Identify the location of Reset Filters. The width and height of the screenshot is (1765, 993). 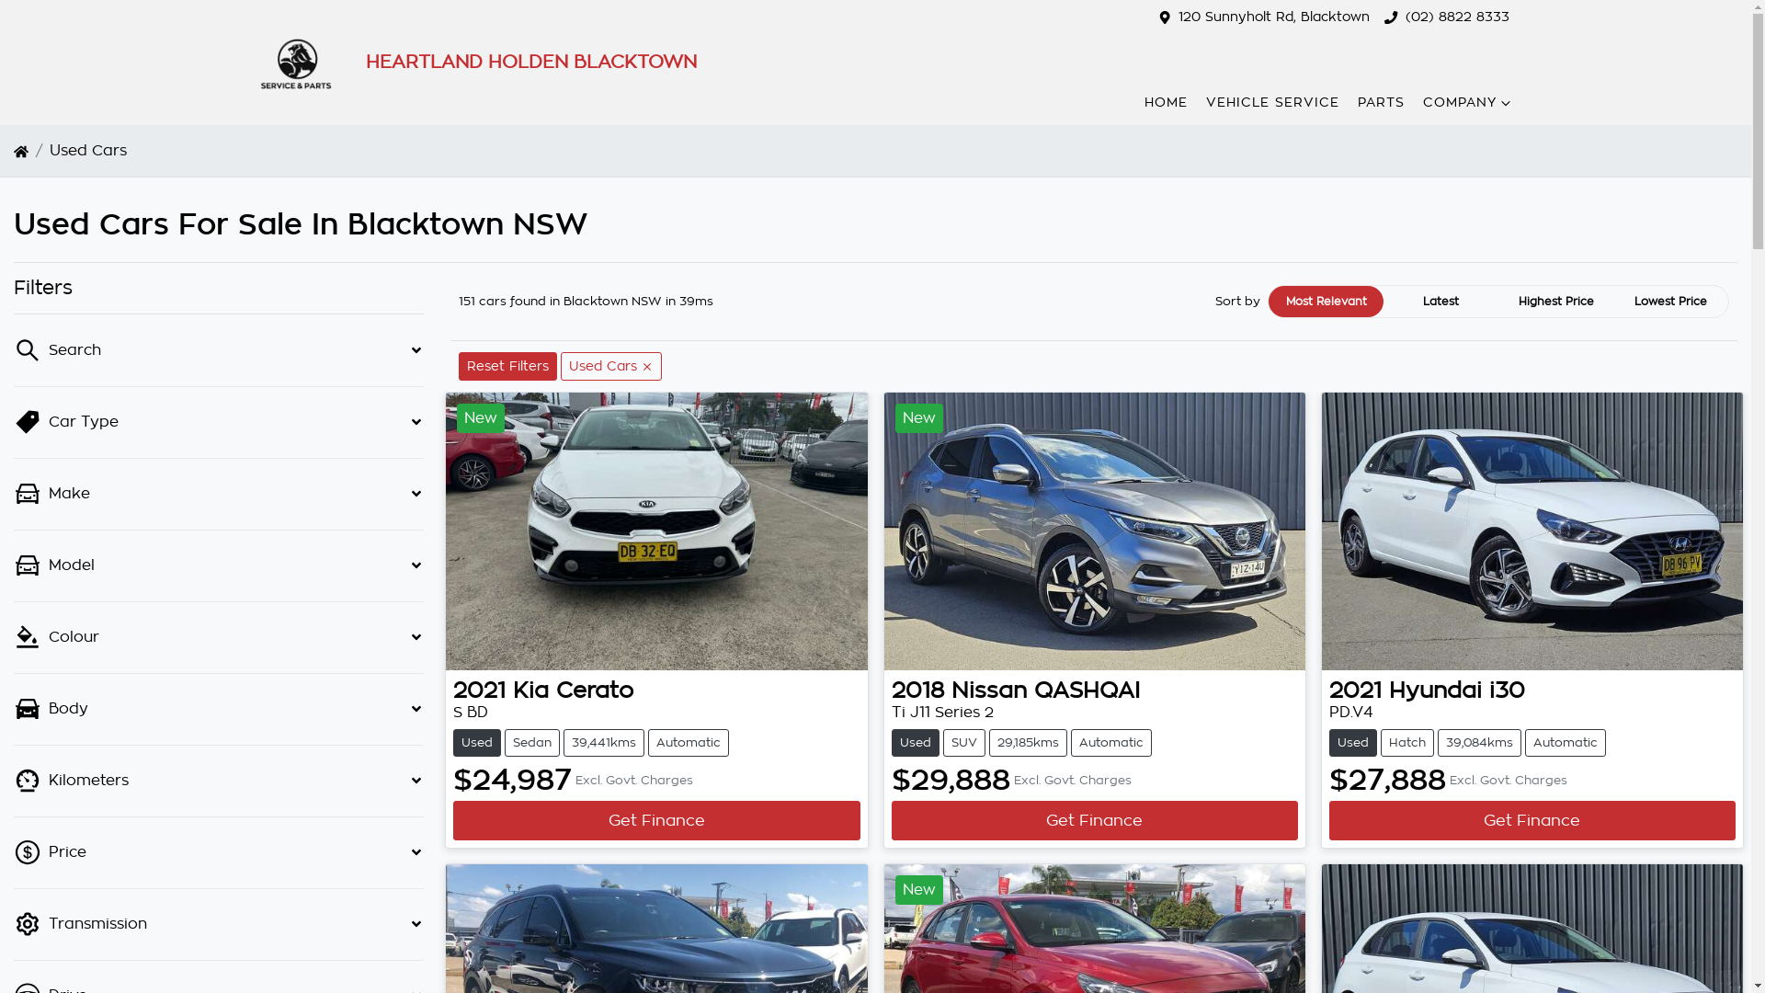
(507, 366).